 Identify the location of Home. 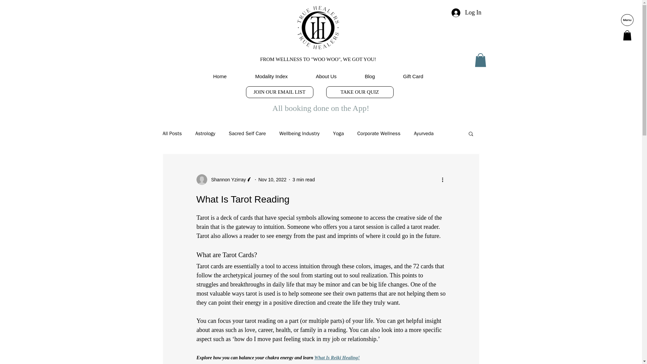
(220, 76).